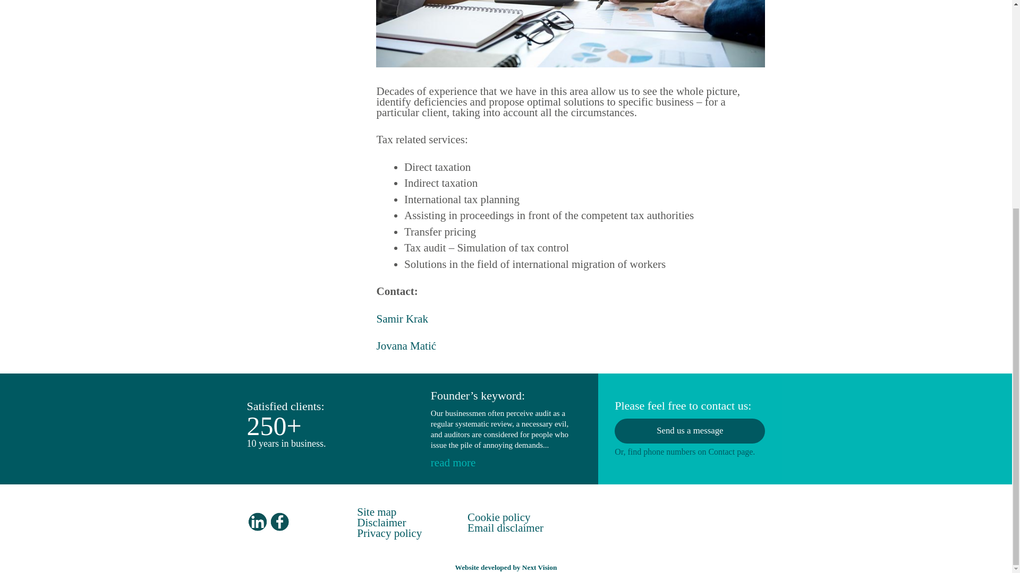  What do you see at coordinates (377, 511) in the screenshot?
I see `Site map` at bounding box center [377, 511].